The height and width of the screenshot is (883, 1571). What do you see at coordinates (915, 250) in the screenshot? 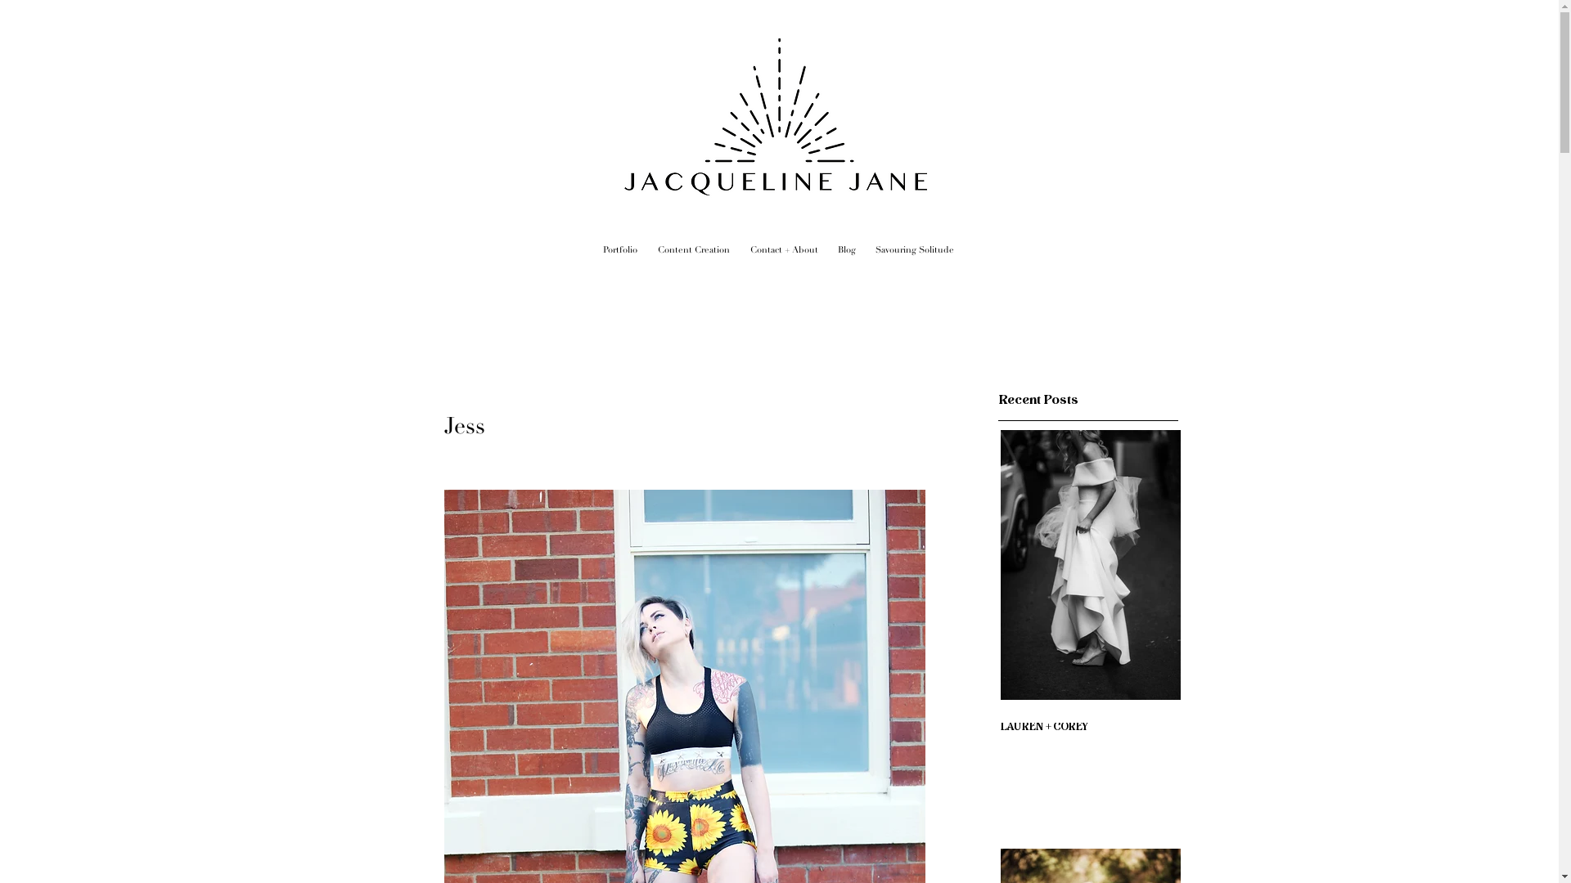
I see `Savouring Solitude` at bounding box center [915, 250].